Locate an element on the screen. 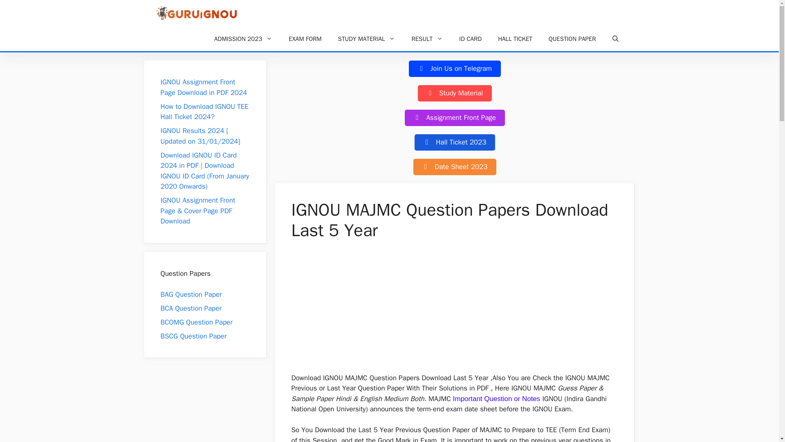 The height and width of the screenshot is (442, 785). ID CARD is located at coordinates (470, 38).